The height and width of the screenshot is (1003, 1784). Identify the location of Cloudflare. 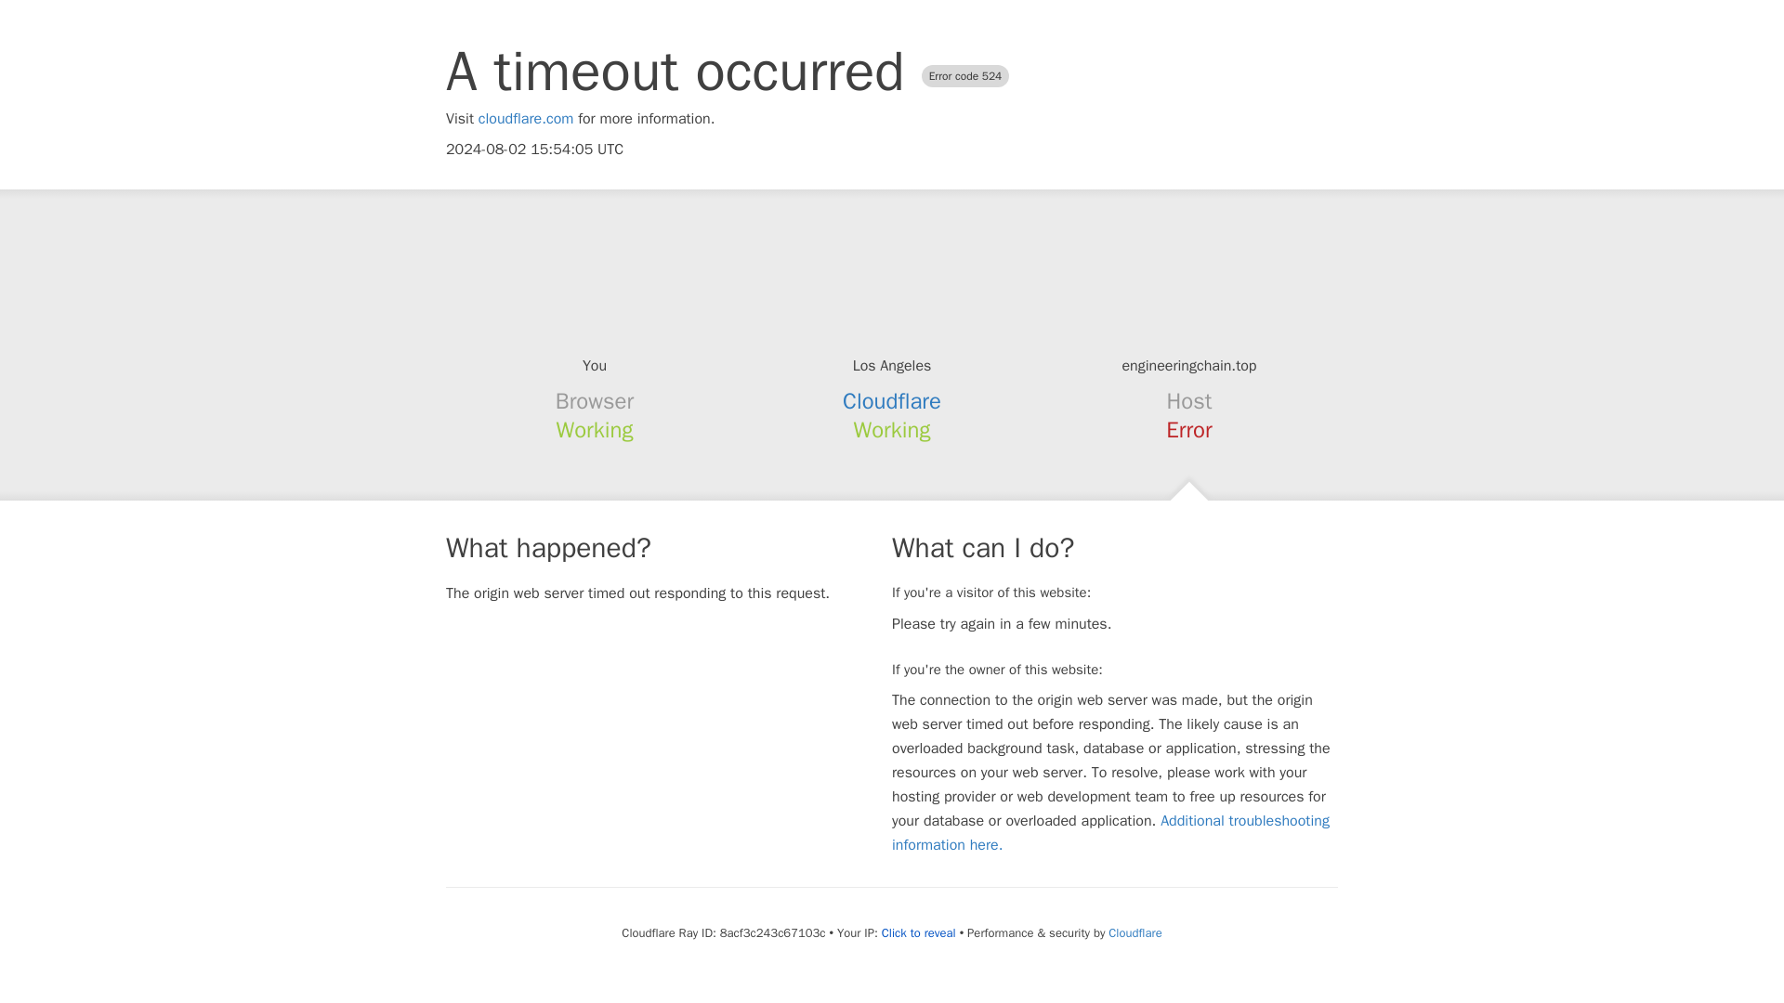
(1134, 932).